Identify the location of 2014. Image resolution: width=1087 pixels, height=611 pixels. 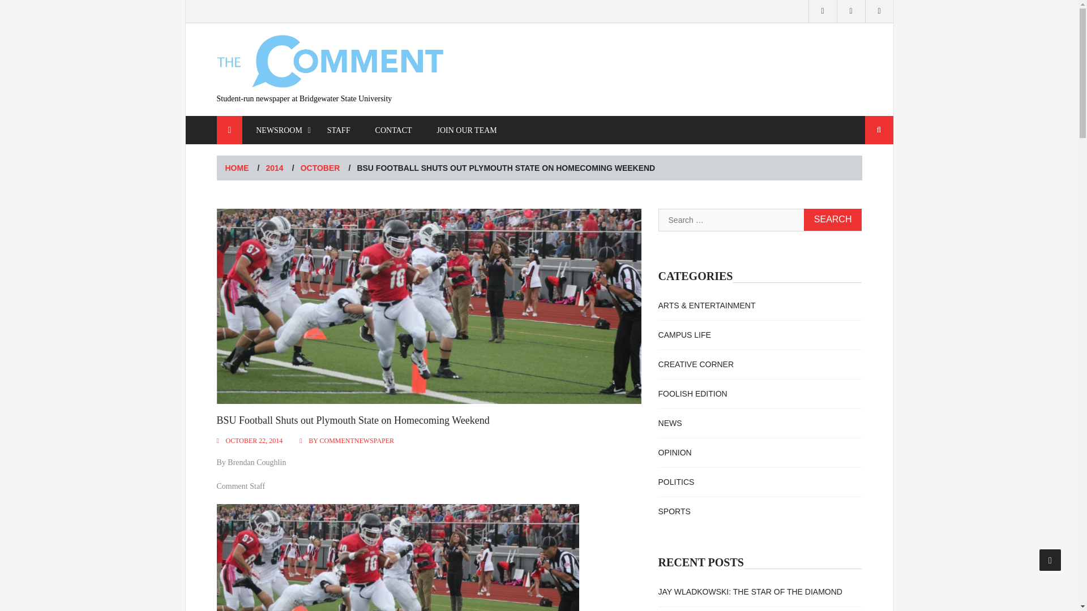
(275, 167).